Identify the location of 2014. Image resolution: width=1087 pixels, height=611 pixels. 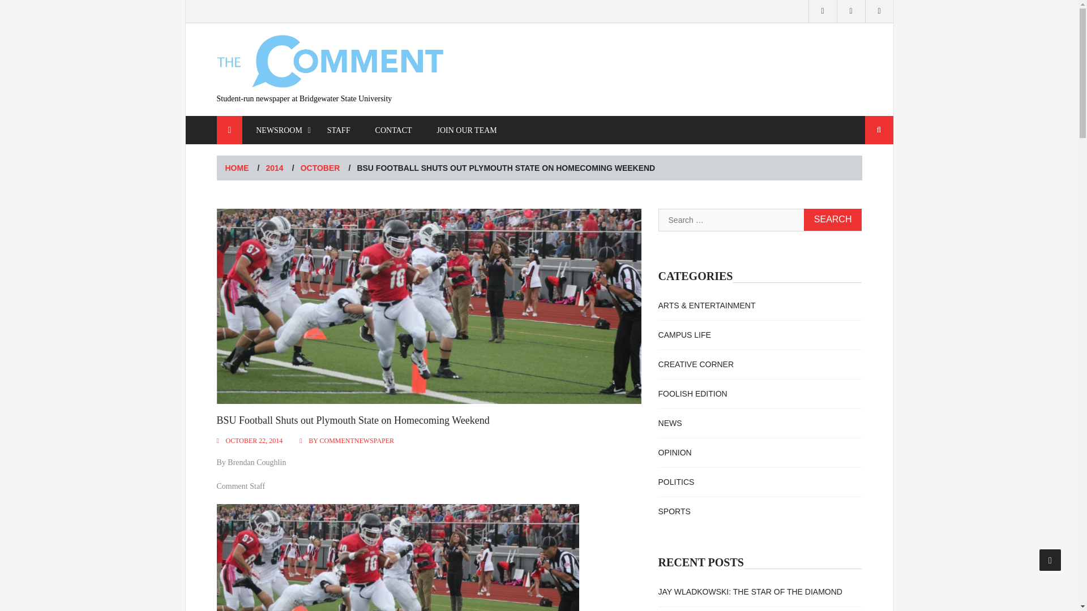
(275, 167).